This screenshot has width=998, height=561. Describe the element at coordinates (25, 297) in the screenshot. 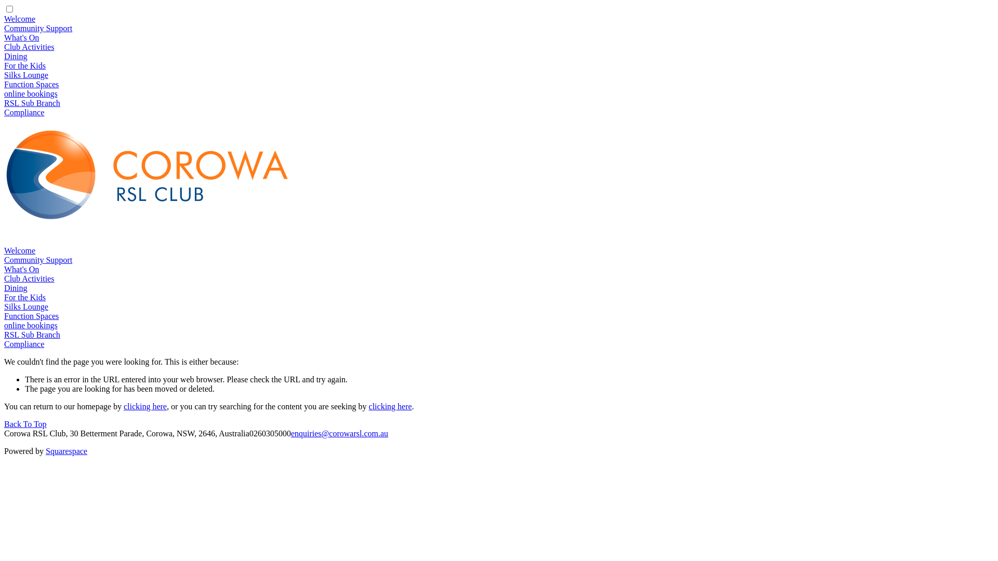

I see `For the Kids` at that location.